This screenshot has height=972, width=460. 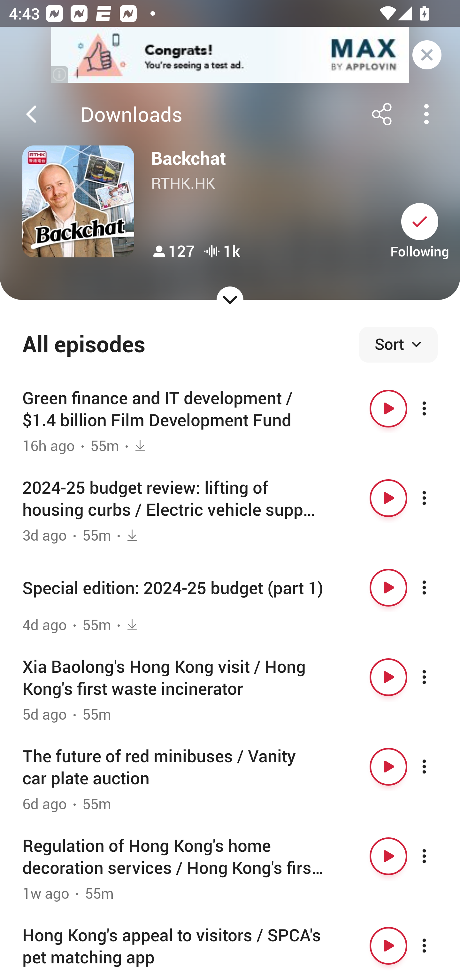 What do you see at coordinates (435, 766) in the screenshot?
I see `More options` at bounding box center [435, 766].